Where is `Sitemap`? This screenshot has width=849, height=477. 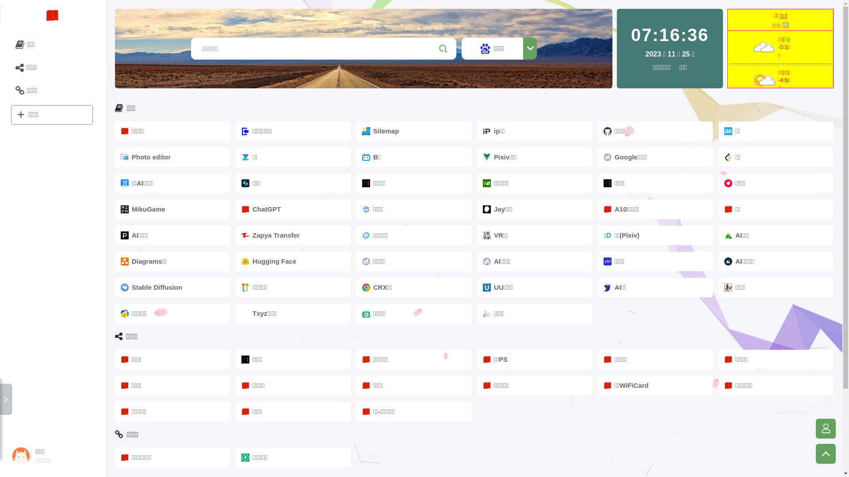
Sitemap is located at coordinates (414, 131).